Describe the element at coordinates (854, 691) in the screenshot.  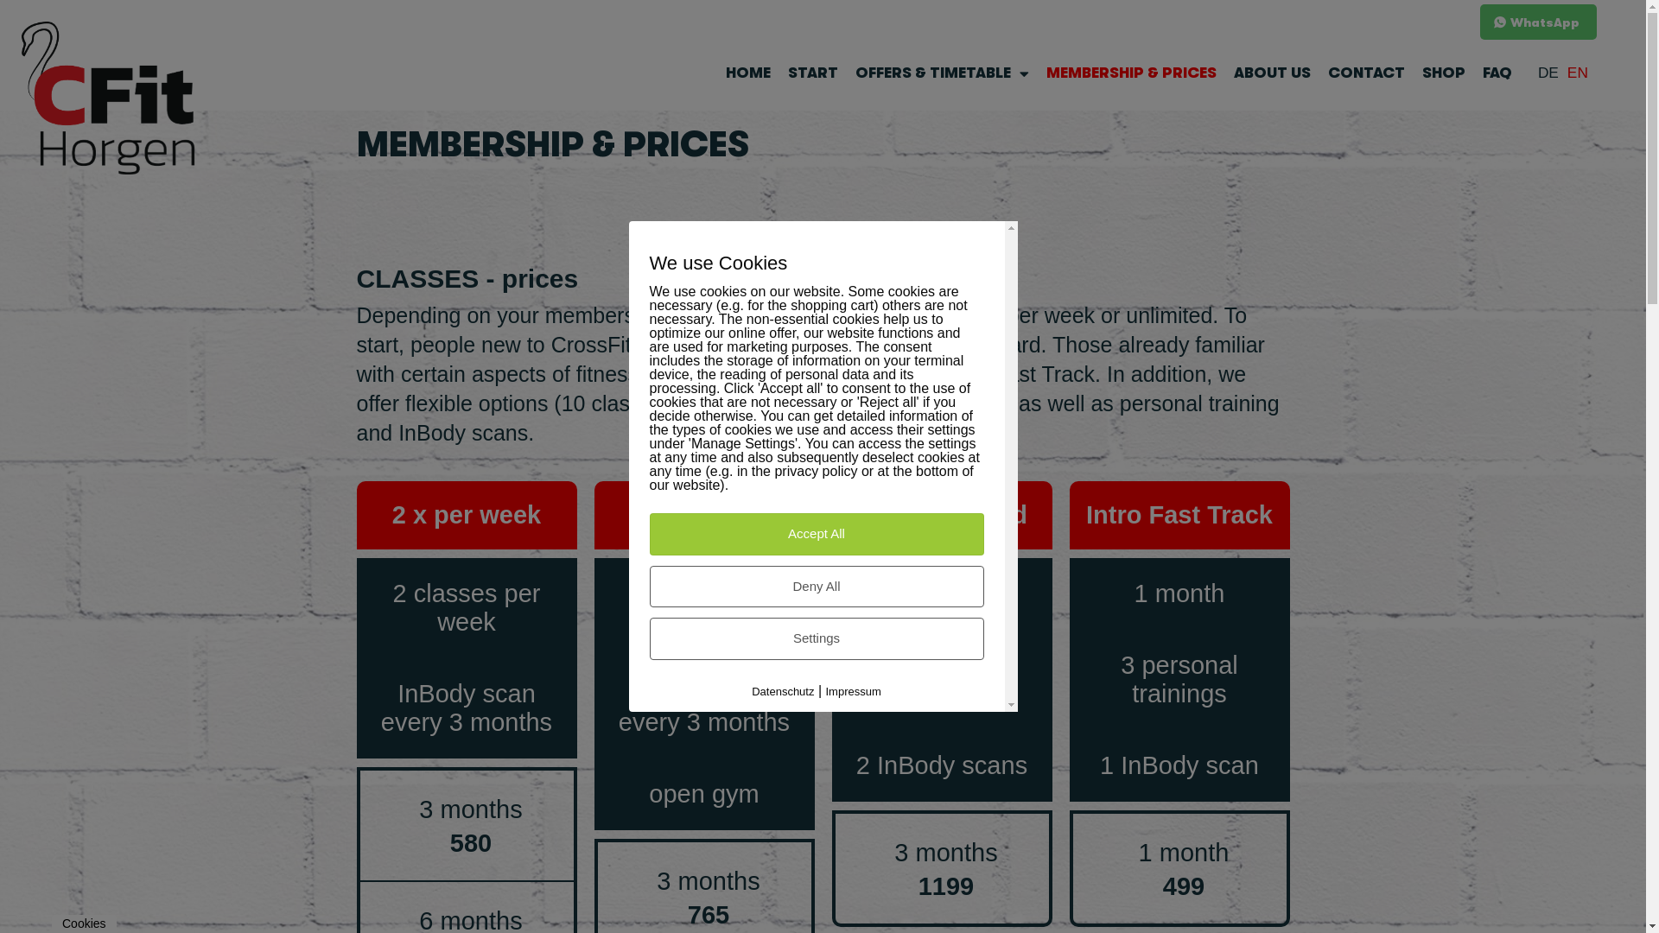
I see `Impressum` at that location.